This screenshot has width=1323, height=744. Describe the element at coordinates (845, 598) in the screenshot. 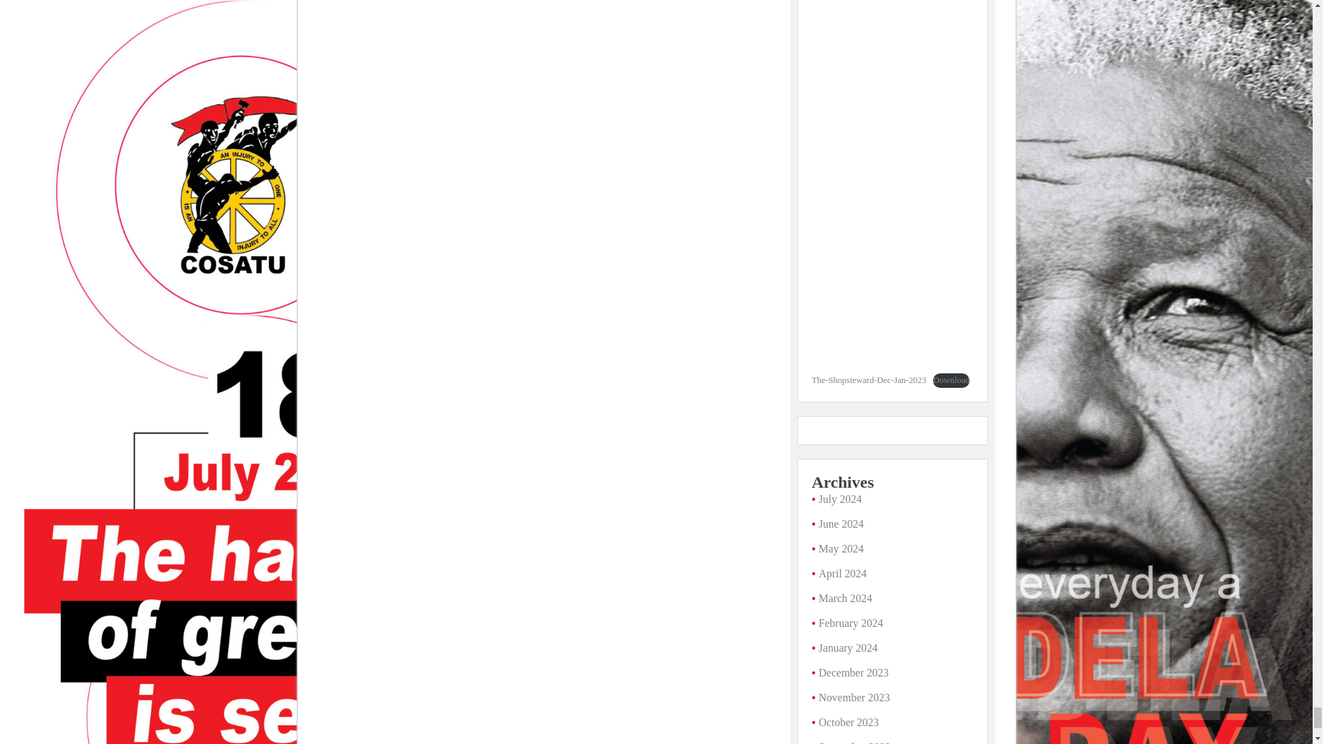

I see `March 2024` at that location.